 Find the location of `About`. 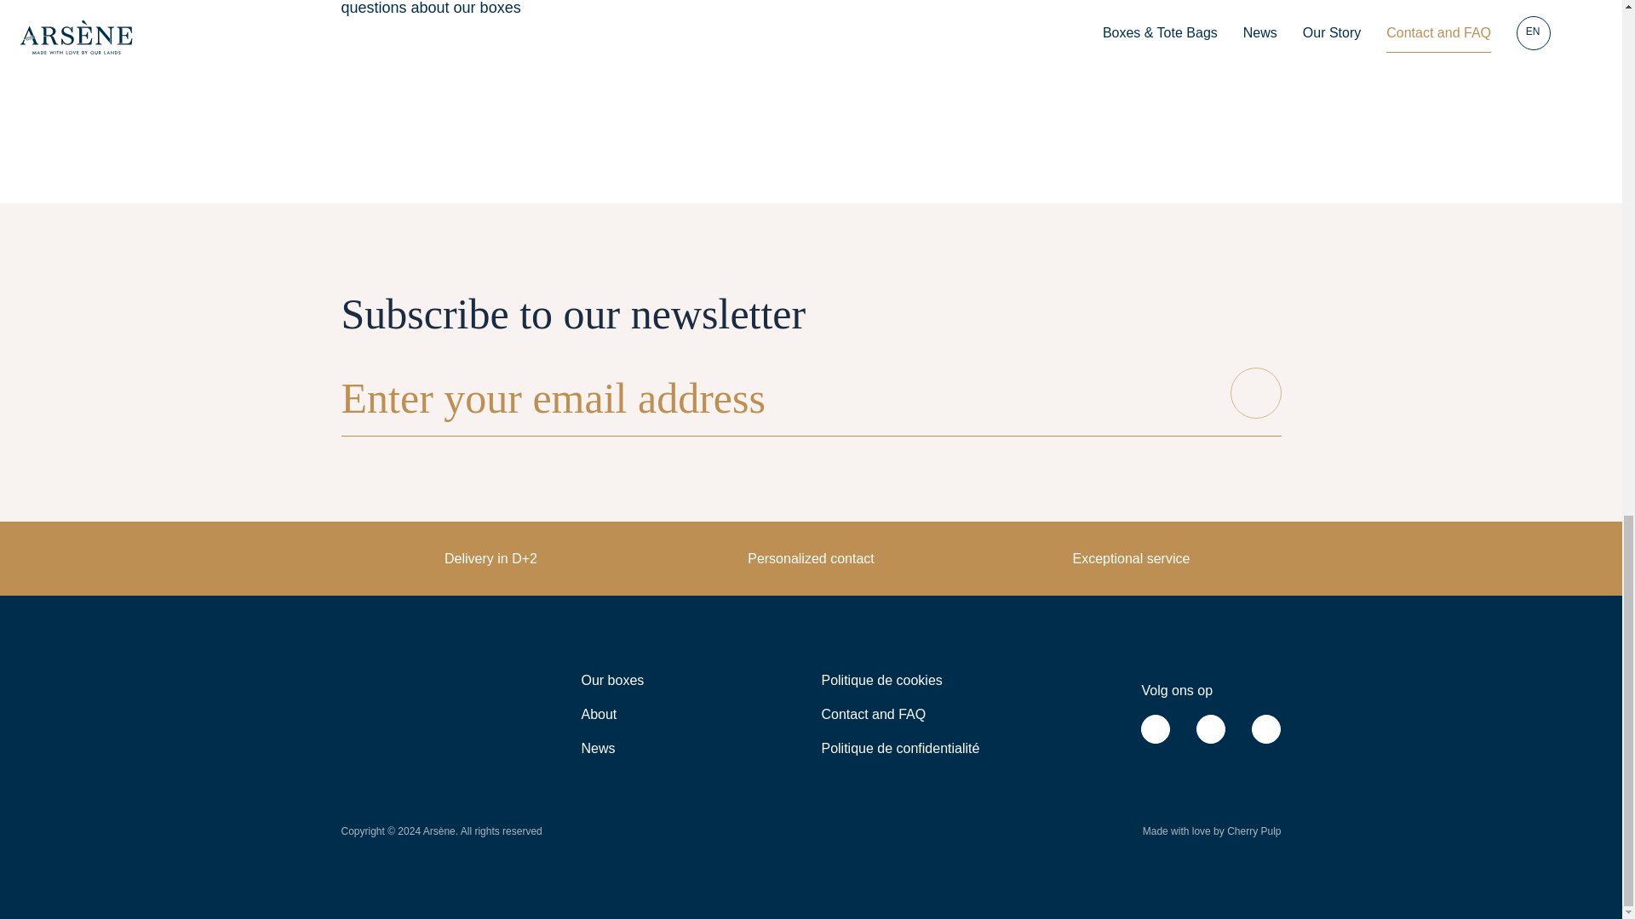

About is located at coordinates (598, 713).